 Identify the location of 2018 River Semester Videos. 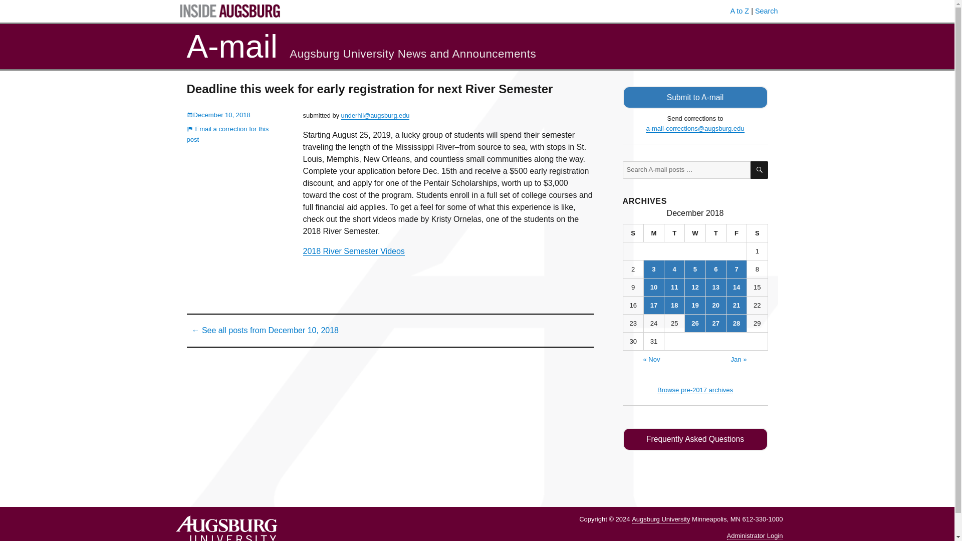
(353, 250).